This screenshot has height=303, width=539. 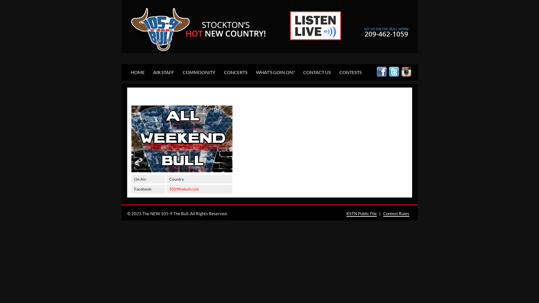 I want to click on AIR STAFF, so click(x=163, y=72).